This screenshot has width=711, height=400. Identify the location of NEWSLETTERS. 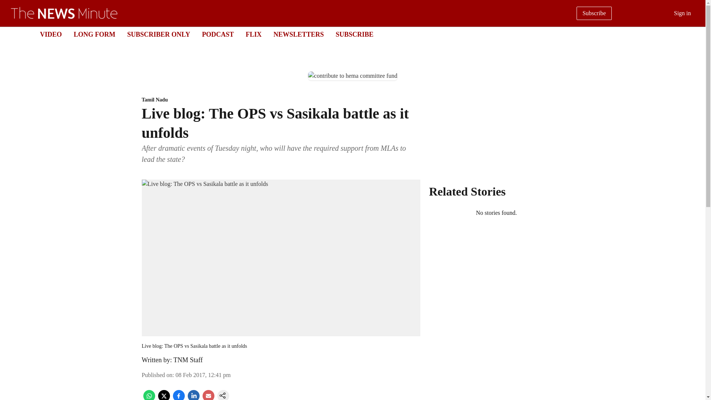
(298, 34).